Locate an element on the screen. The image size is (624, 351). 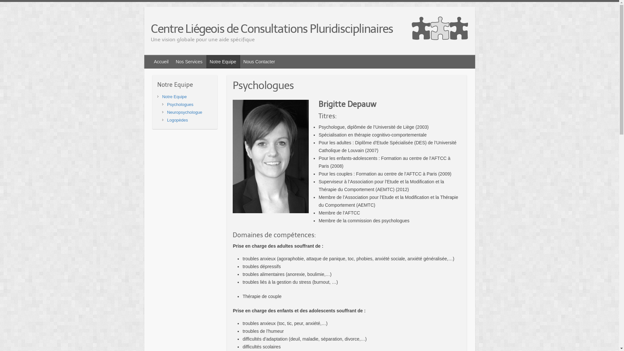
Psychologues is located at coordinates (180, 105).